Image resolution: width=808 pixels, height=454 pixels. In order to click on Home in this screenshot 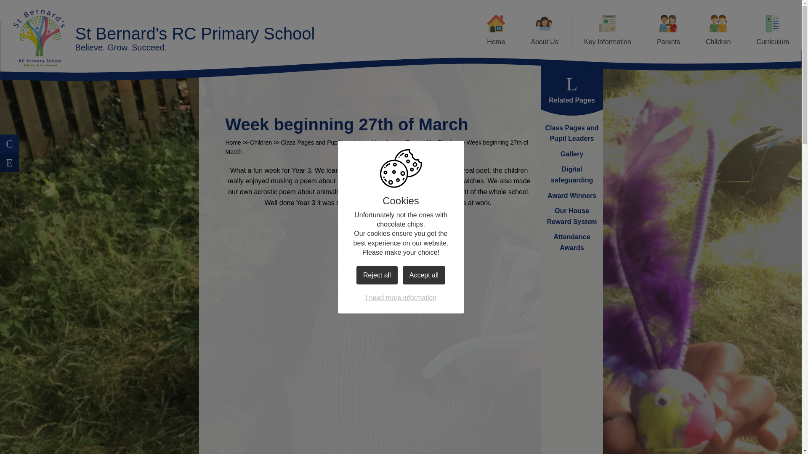, I will do `click(496, 31)`.